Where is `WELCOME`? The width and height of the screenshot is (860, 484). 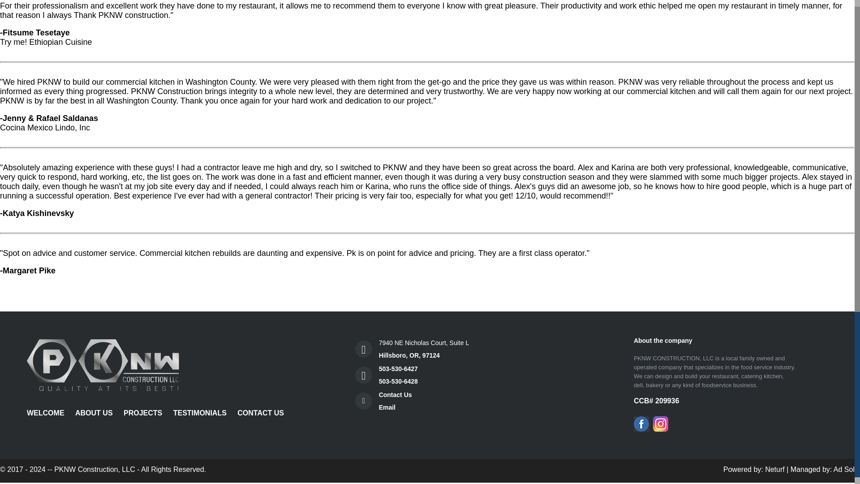
WELCOME is located at coordinates (424, 349).